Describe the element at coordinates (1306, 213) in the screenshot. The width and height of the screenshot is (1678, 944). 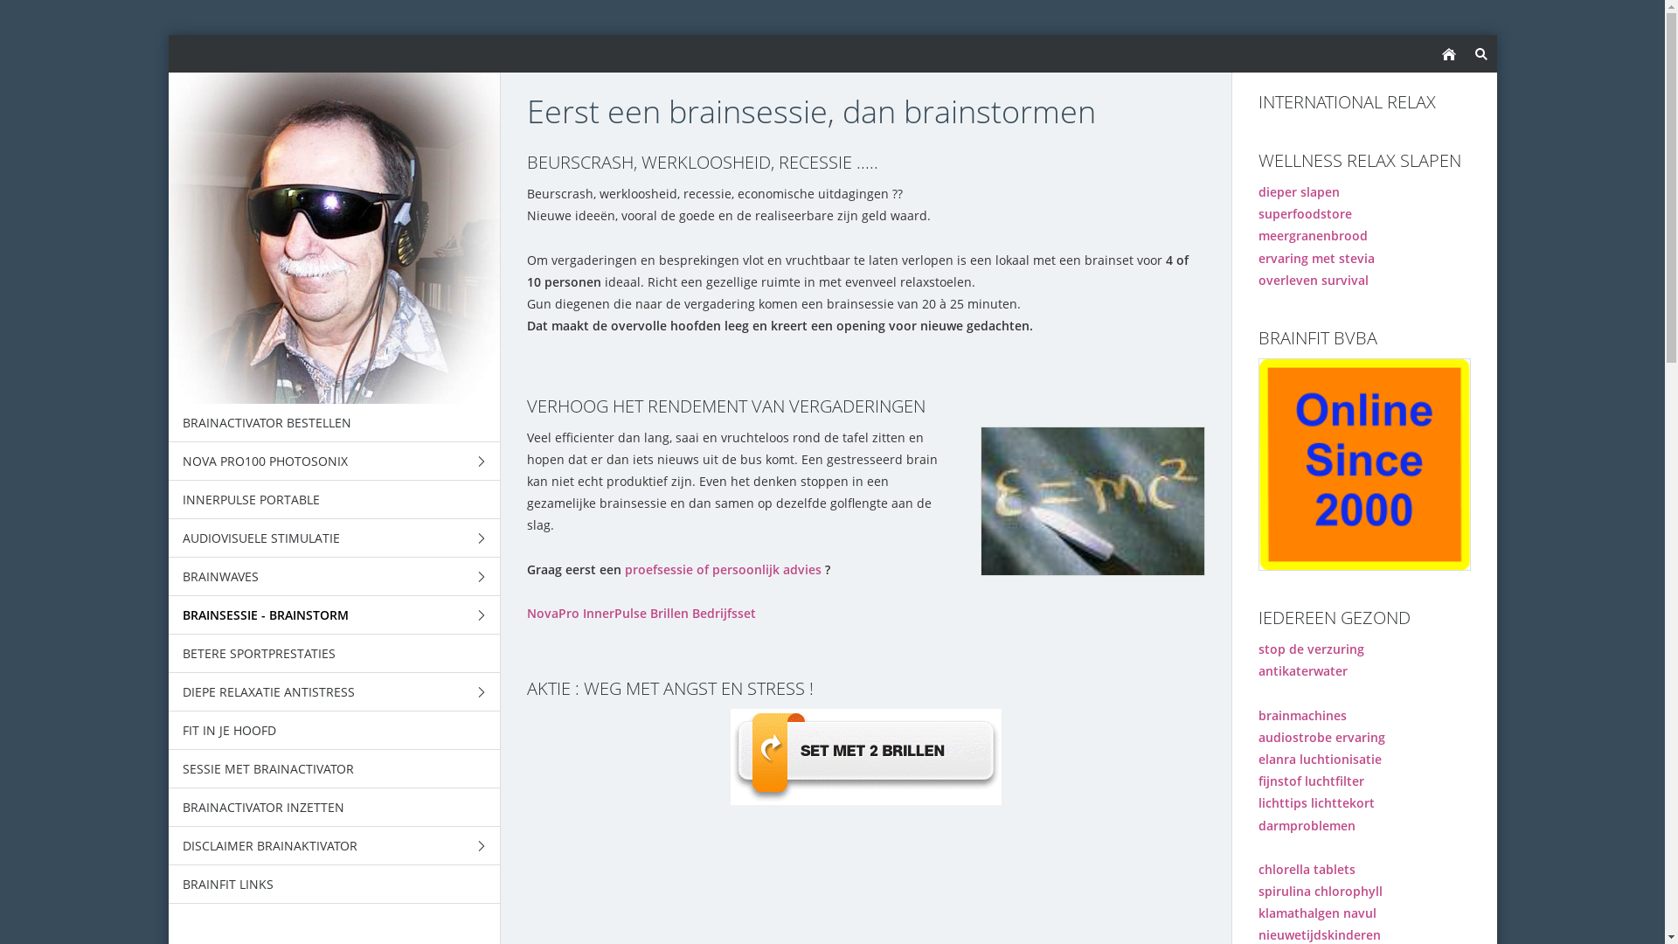
I see `superfoodstore` at that location.